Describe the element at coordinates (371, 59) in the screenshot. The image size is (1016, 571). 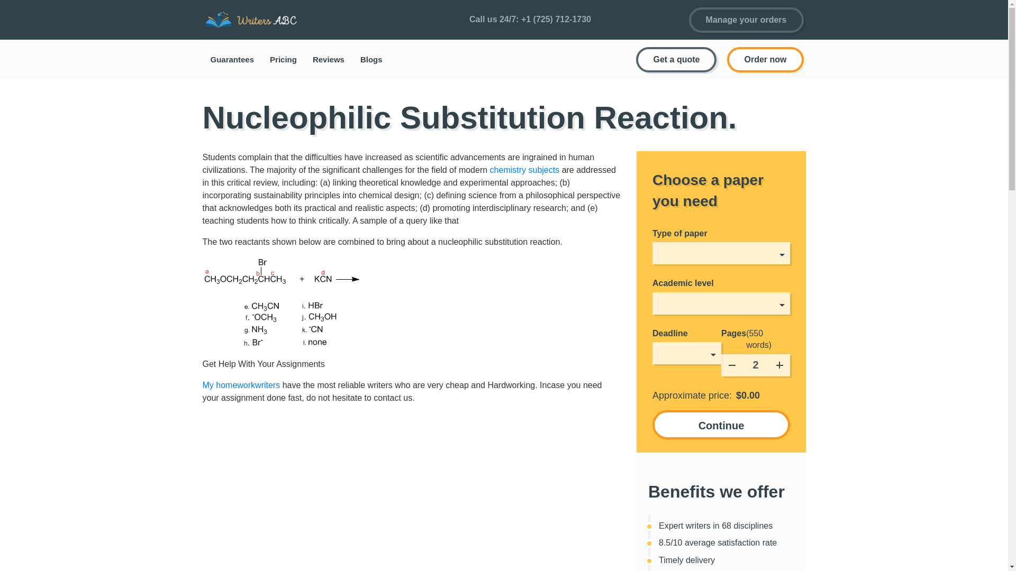
I see `Blogs` at that location.